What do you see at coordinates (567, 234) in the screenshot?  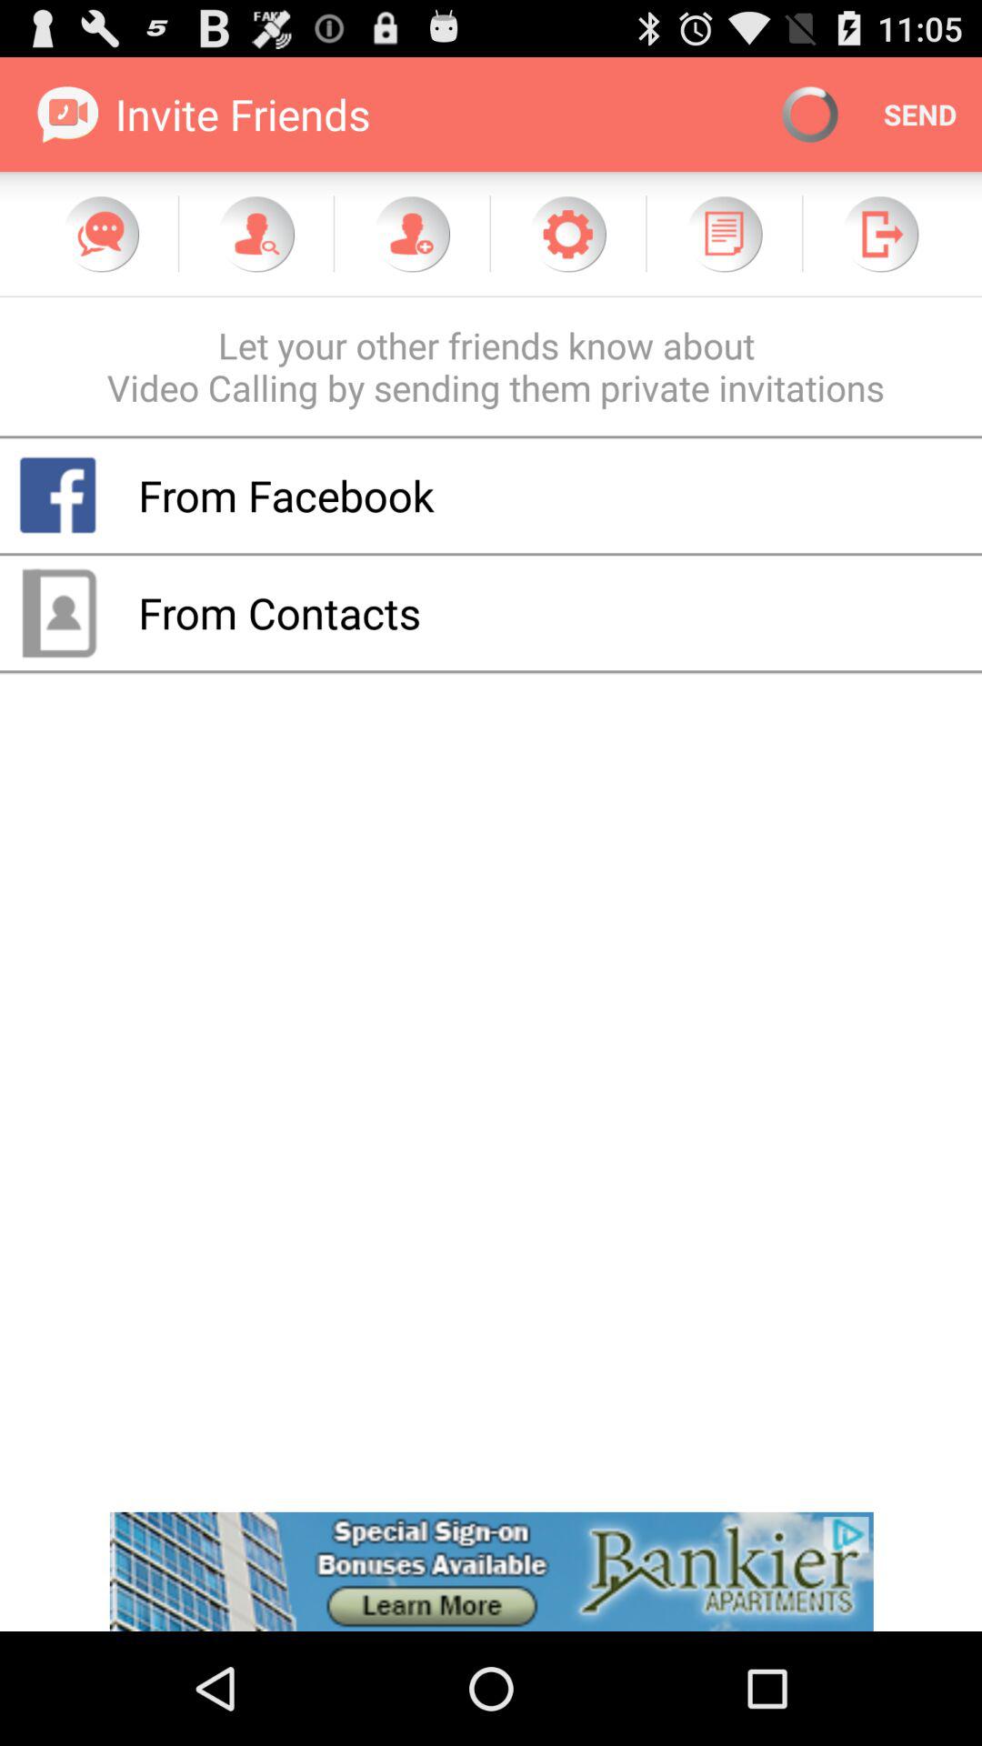 I see `settings optin` at bounding box center [567, 234].